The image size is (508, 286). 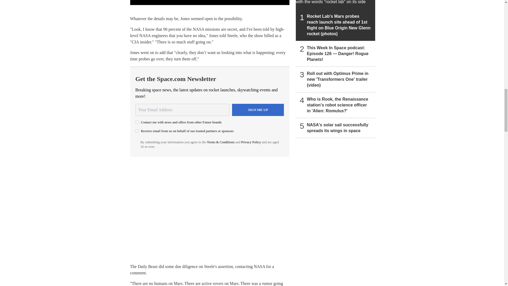 What do you see at coordinates (137, 122) in the screenshot?
I see `on` at bounding box center [137, 122].